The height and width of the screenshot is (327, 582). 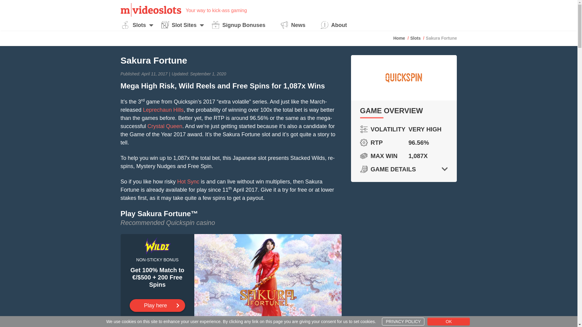 I want to click on Slot Sites, so click(x=180, y=25).